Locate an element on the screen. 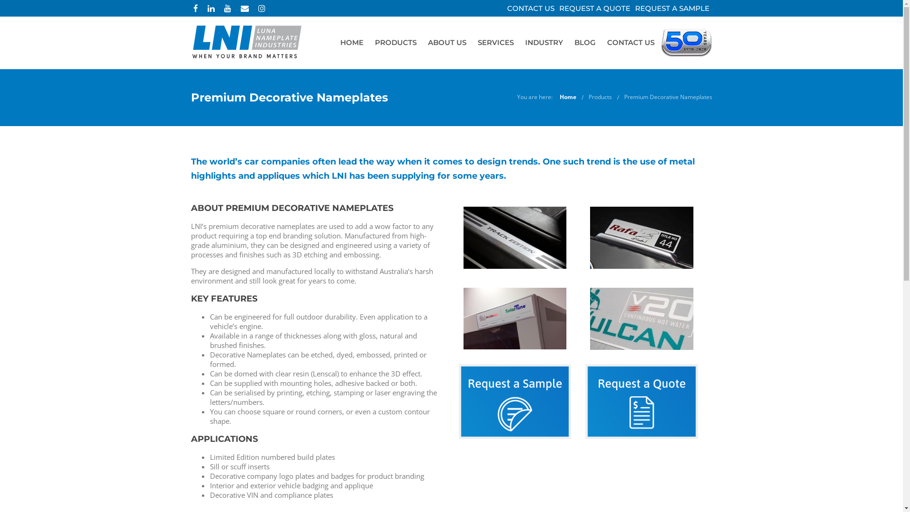 The image size is (910, 512). BLOG is located at coordinates (585, 43).